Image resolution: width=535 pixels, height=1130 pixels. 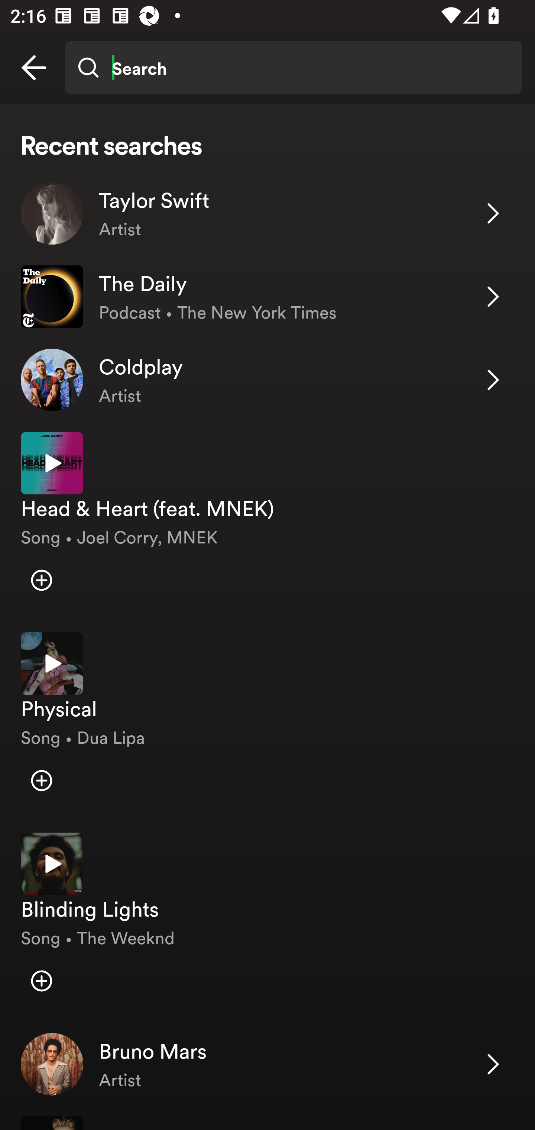 What do you see at coordinates (293, 68) in the screenshot?
I see `Search` at bounding box center [293, 68].